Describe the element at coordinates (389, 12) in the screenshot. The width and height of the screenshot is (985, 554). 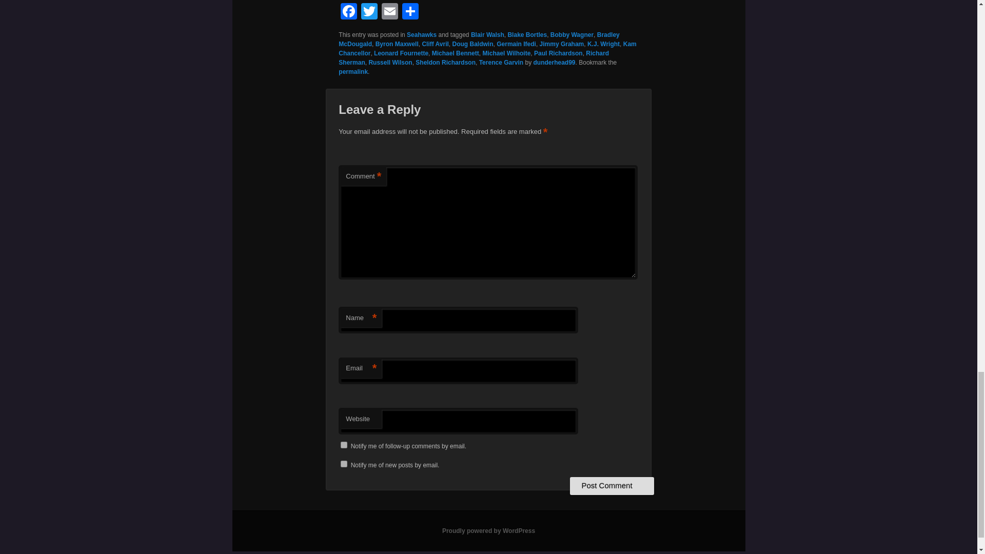
I see `Email` at that location.